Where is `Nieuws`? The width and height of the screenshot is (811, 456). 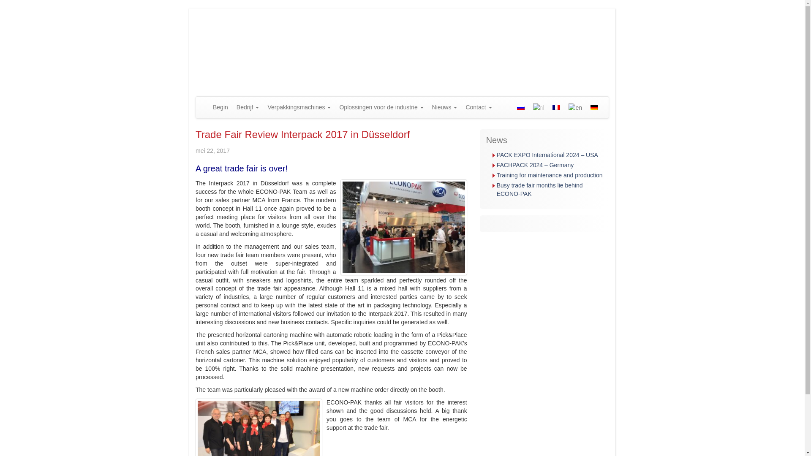 Nieuws is located at coordinates (444, 107).